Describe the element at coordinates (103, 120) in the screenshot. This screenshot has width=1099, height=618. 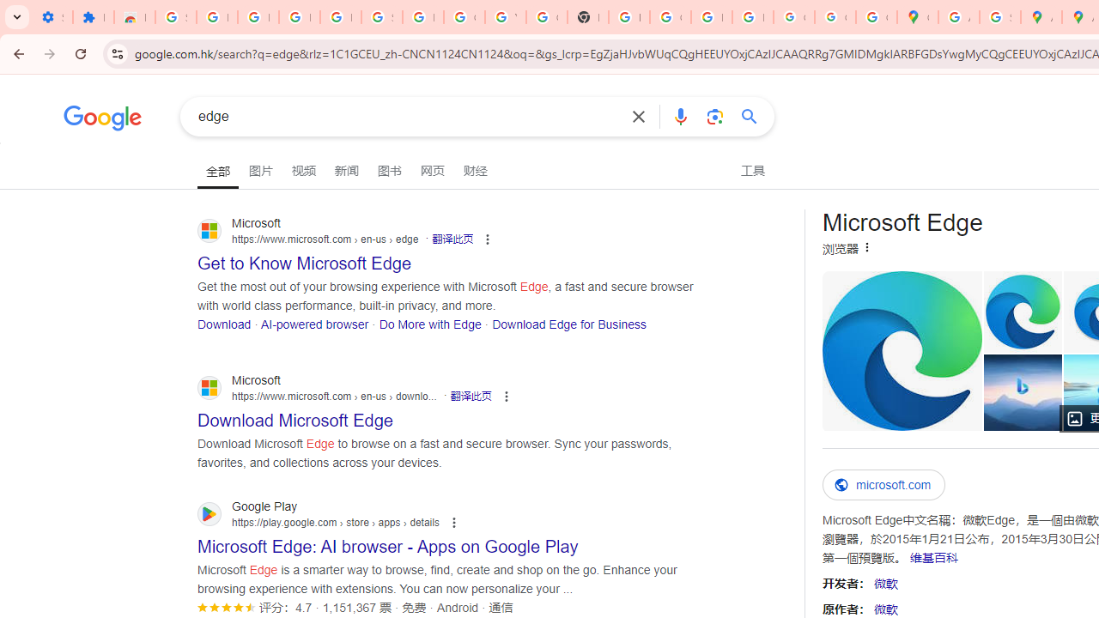
I see `Google` at that location.